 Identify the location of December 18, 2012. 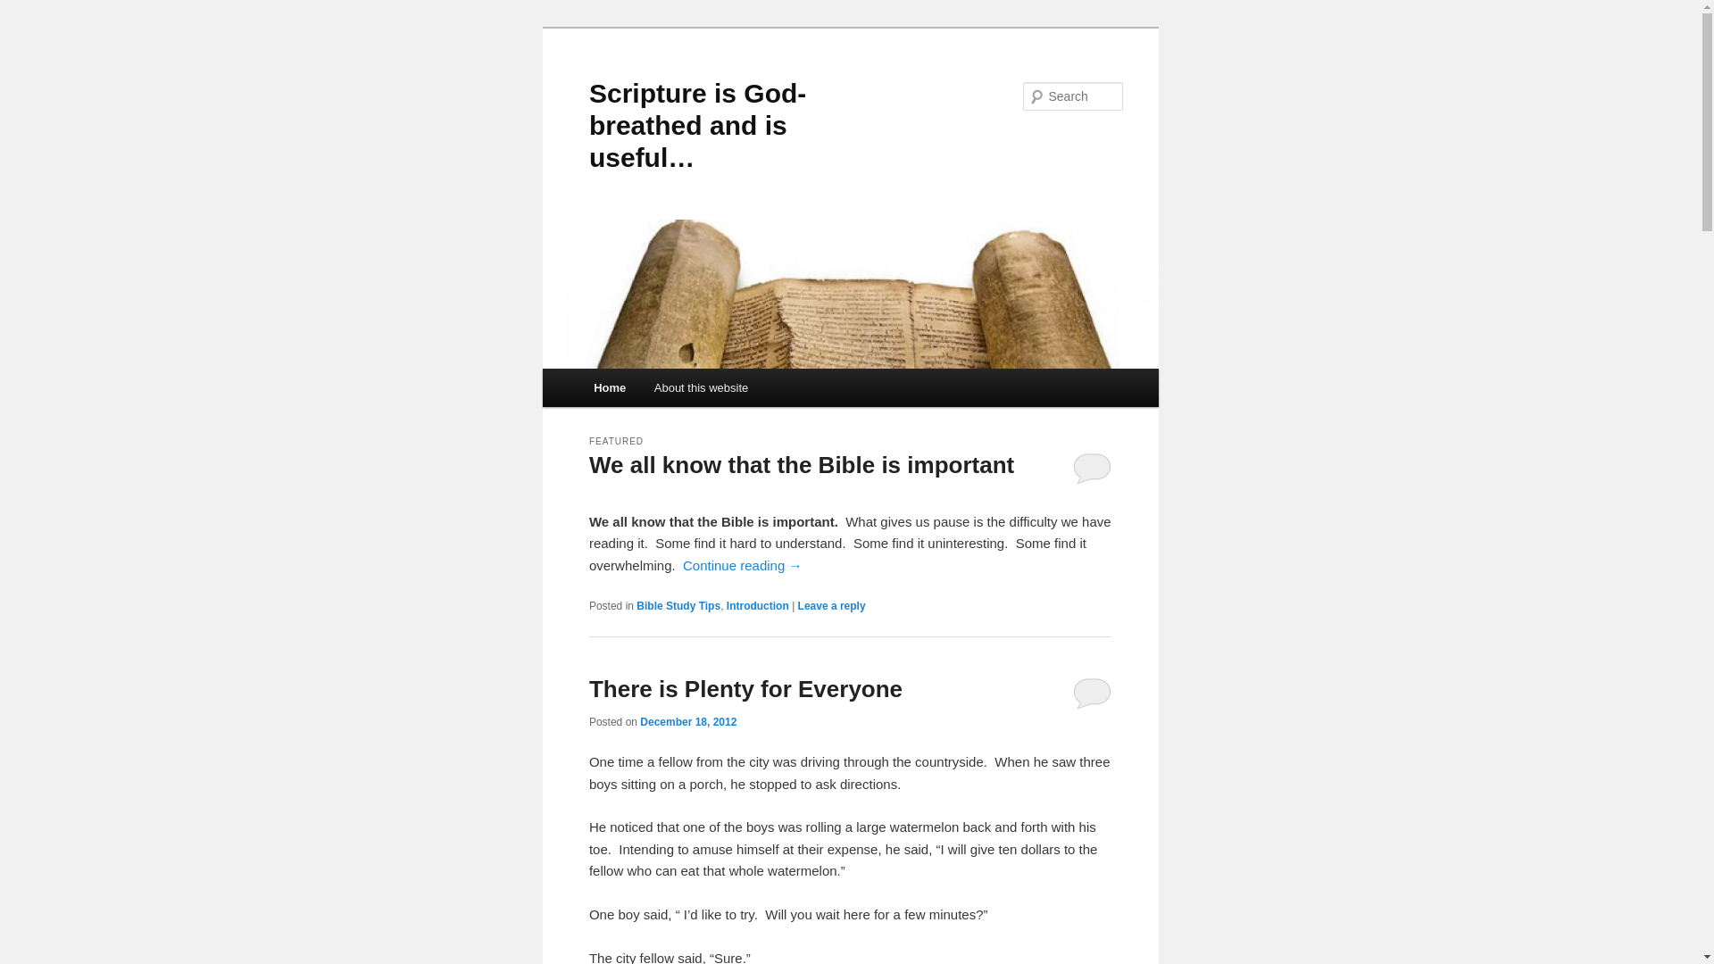
(688, 722).